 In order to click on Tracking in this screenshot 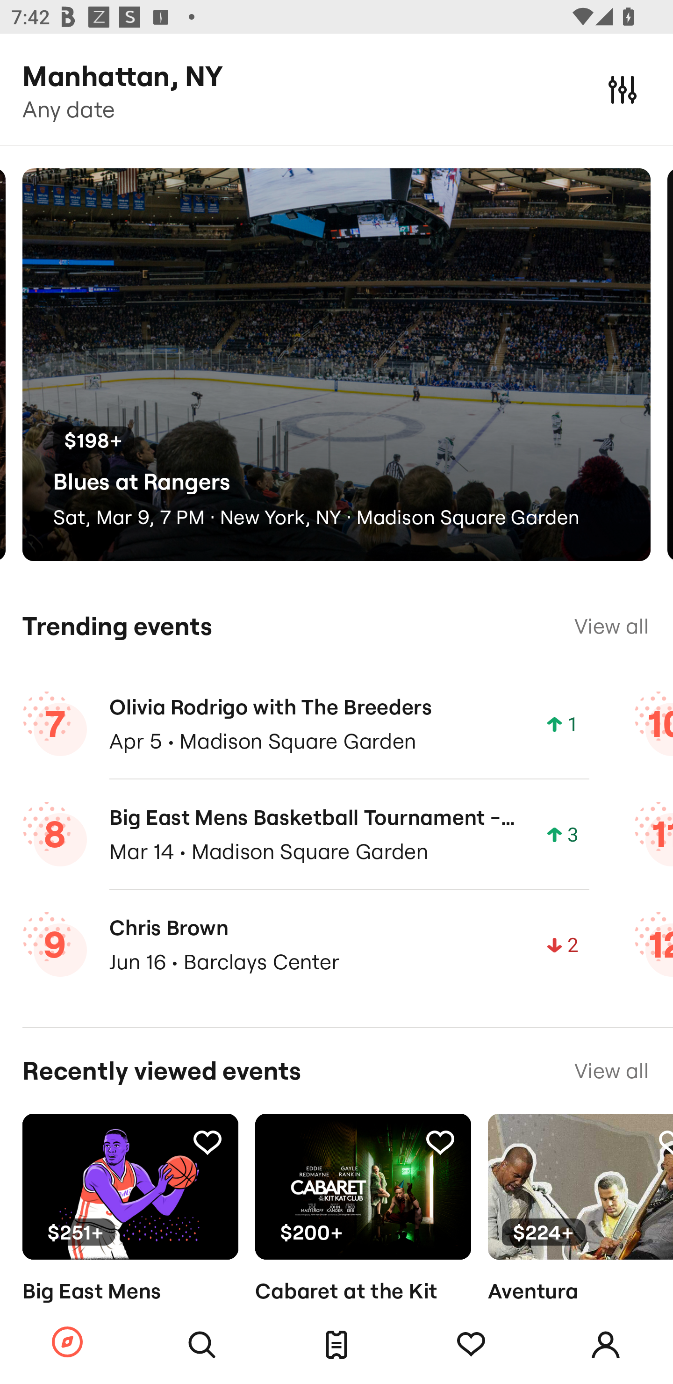, I will do `click(207, 1142)`.